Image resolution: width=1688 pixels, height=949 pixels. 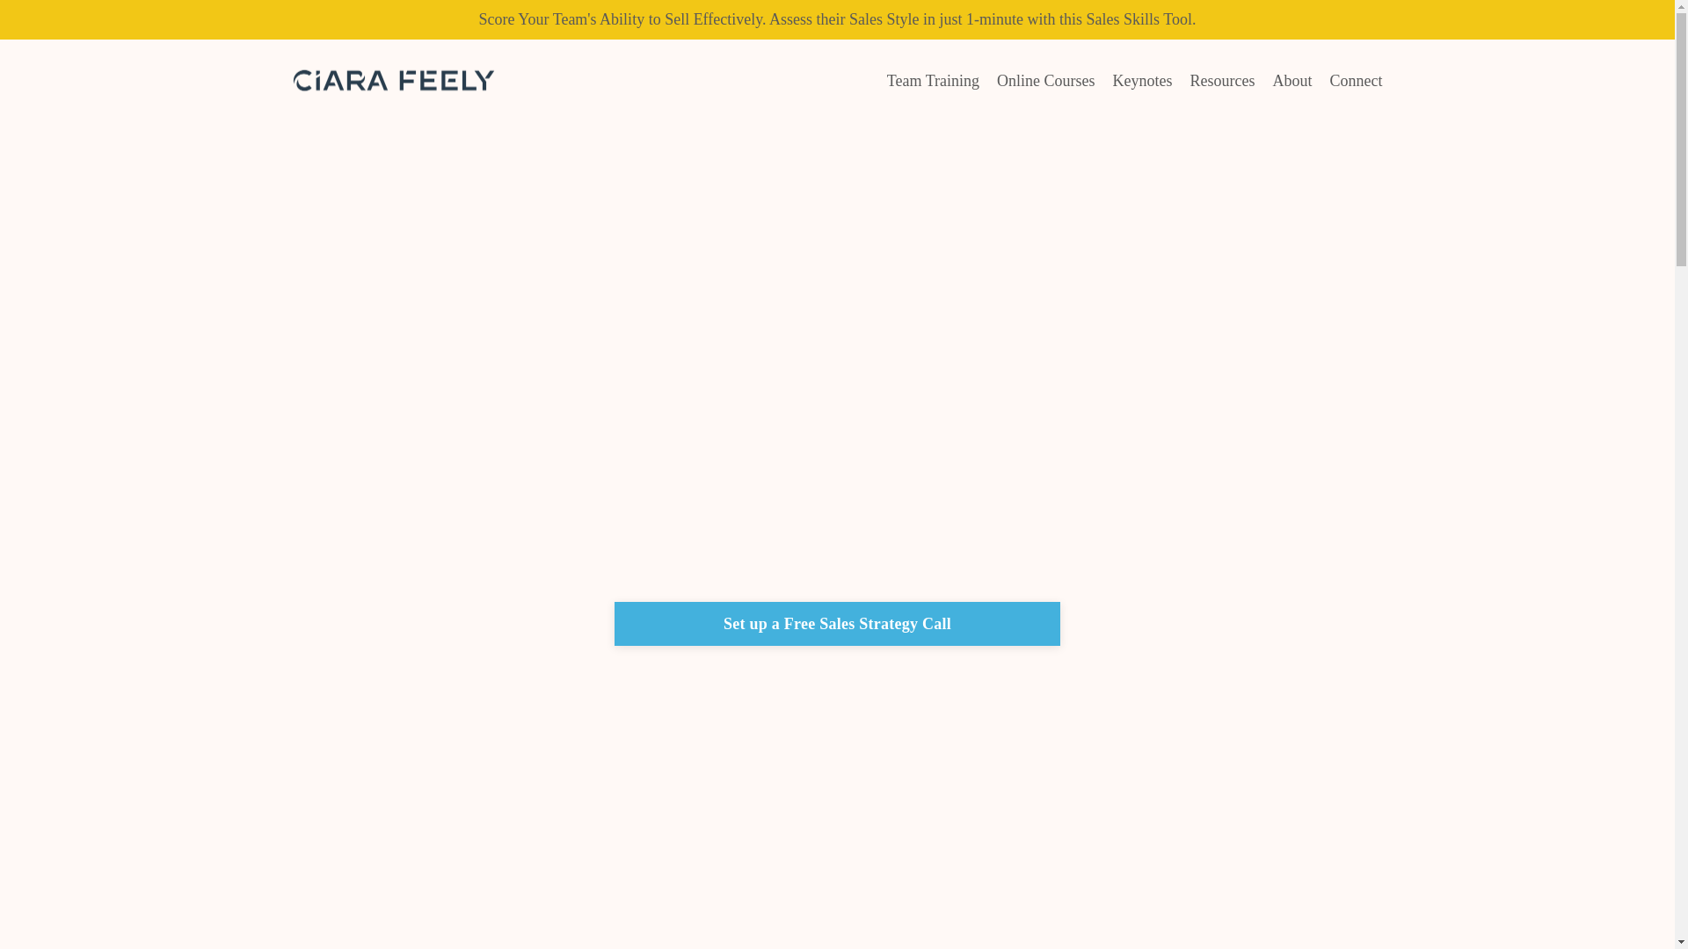 What do you see at coordinates (1356, 81) in the screenshot?
I see `Connect` at bounding box center [1356, 81].